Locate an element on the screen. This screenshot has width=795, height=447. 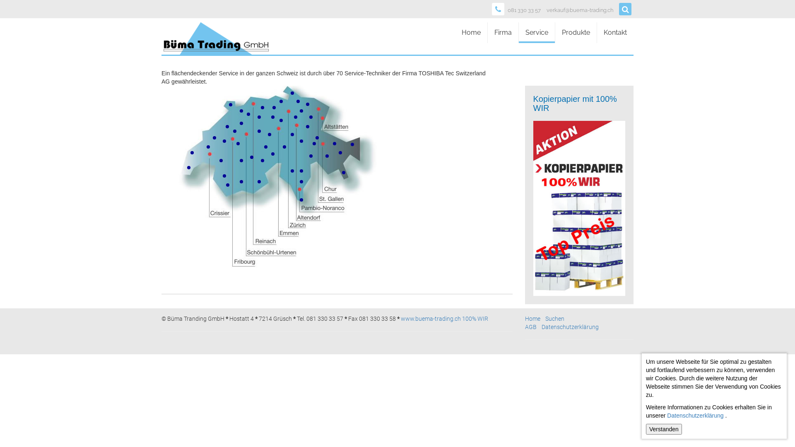
Service is located at coordinates (537, 33).